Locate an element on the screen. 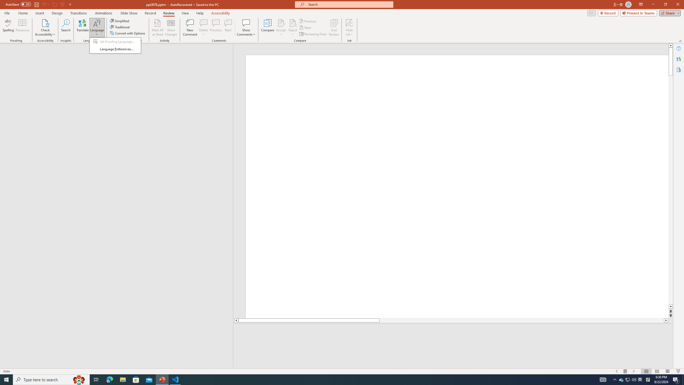  Language is located at coordinates (97, 28).